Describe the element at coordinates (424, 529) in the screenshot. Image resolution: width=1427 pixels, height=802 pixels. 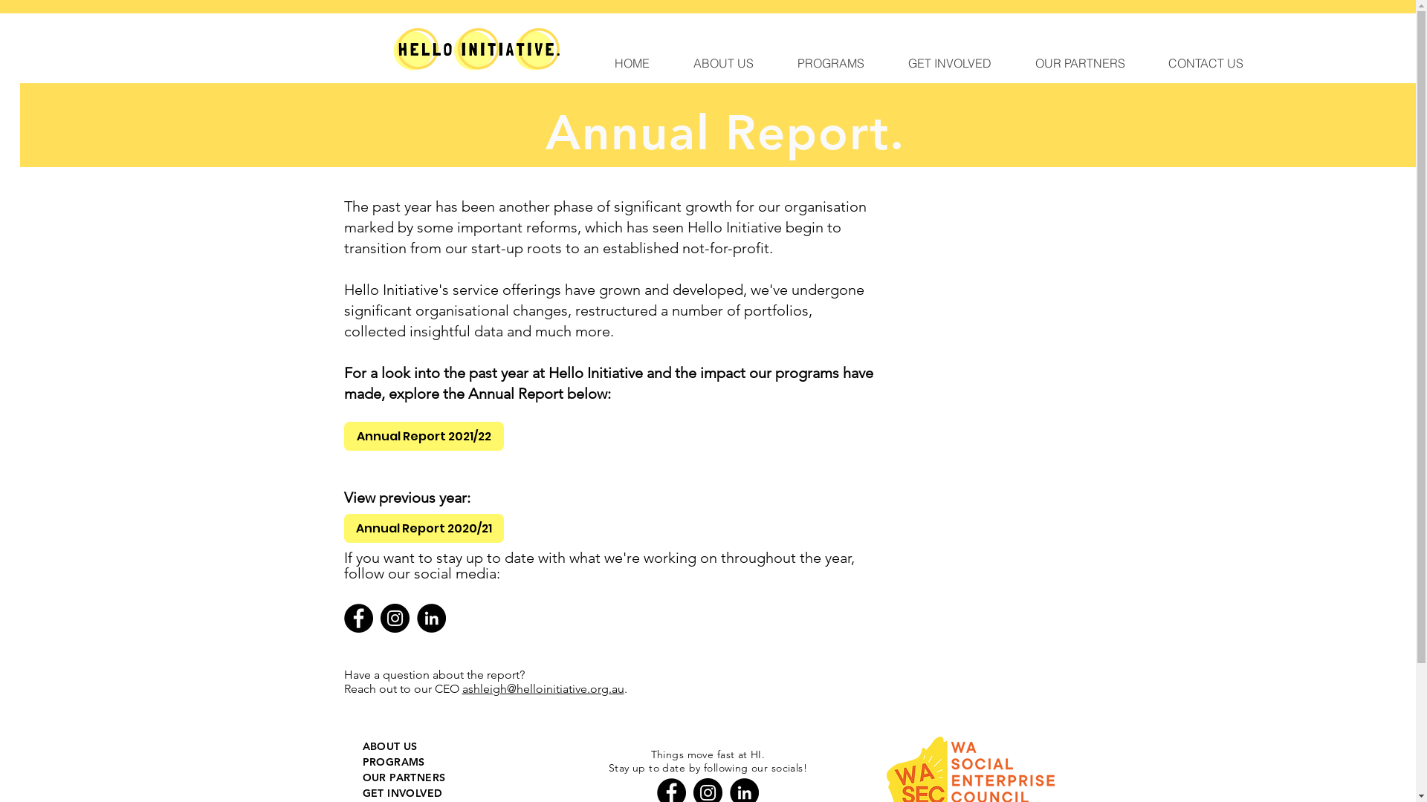
I see `Annual Report 2020/21` at that location.